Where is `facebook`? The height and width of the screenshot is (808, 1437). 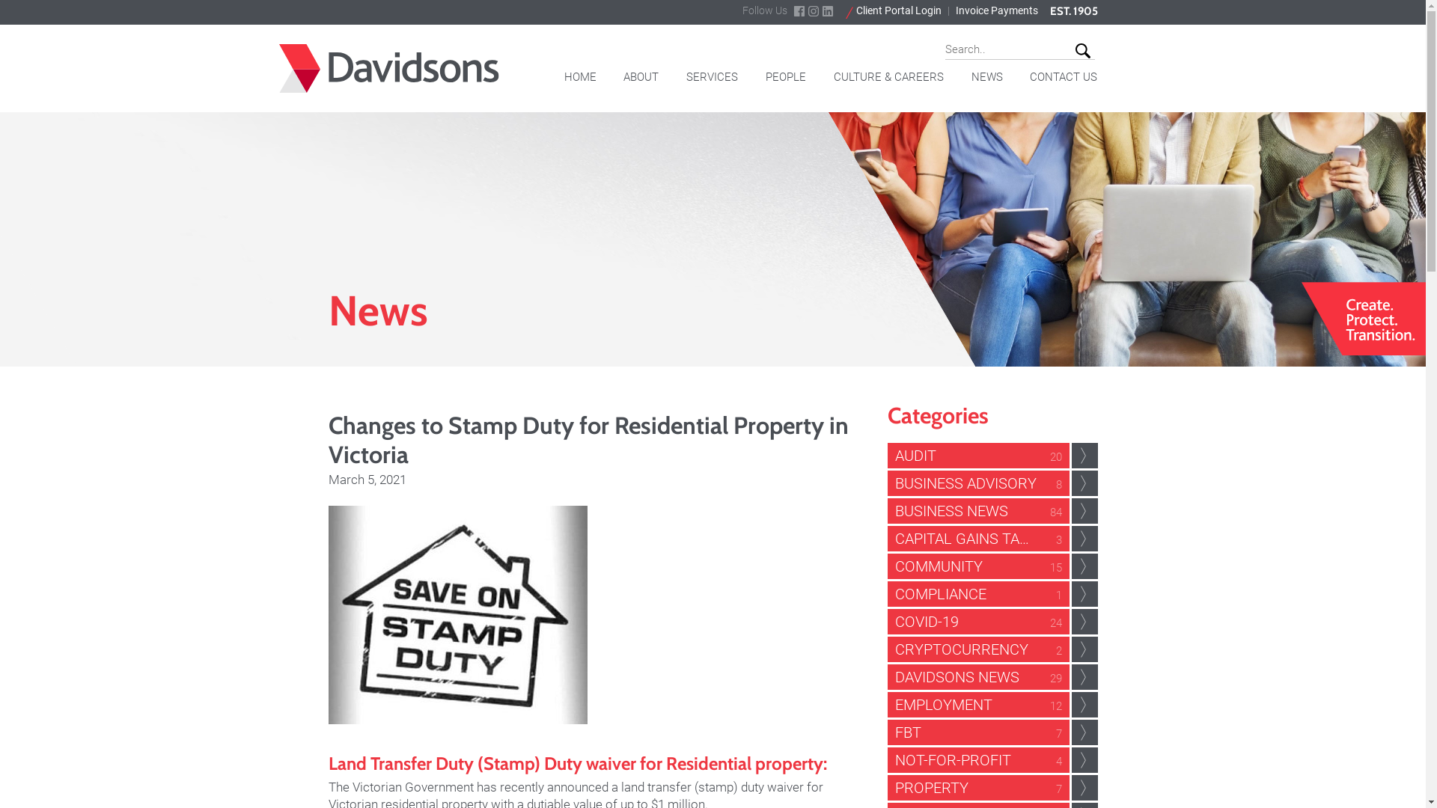
facebook is located at coordinates (799, 11).